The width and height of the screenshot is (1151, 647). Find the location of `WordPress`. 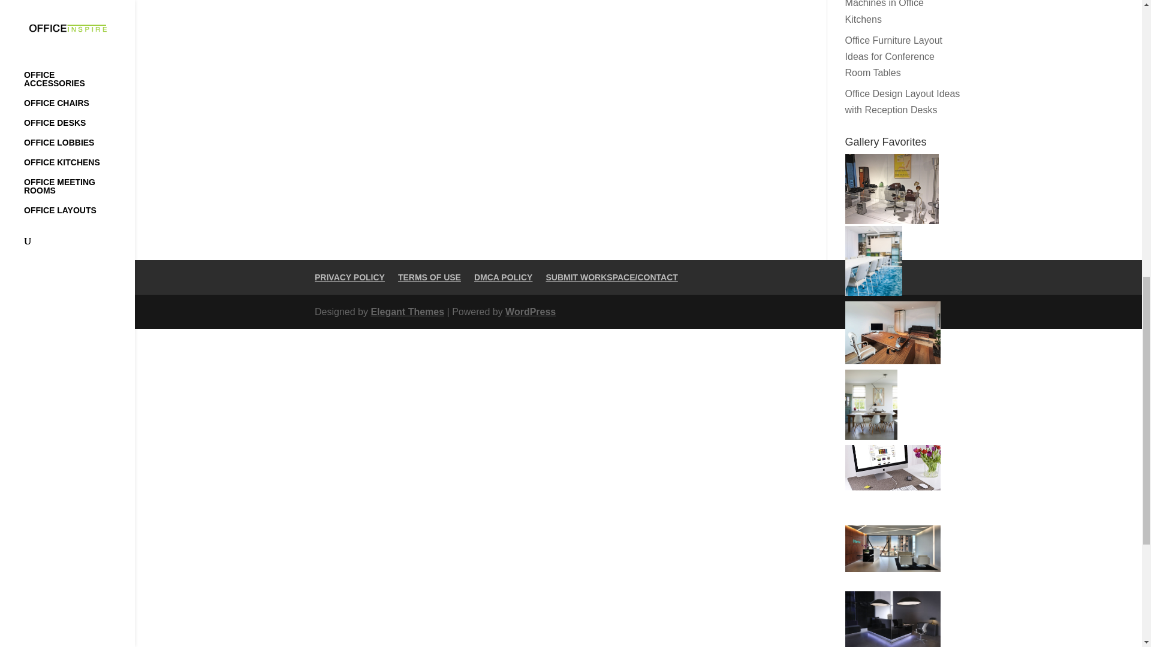

WordPress is located at coordinates (530, 312).